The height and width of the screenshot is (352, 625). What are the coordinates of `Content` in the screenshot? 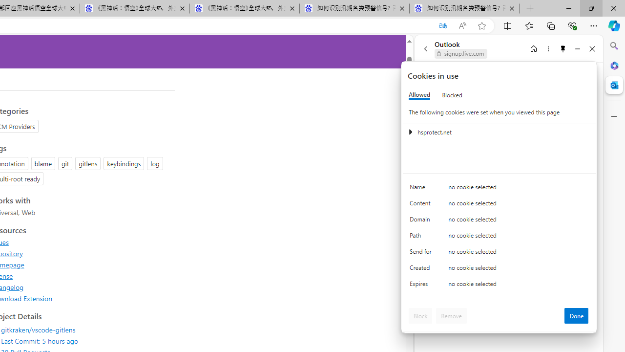 It's located at (422, 205).